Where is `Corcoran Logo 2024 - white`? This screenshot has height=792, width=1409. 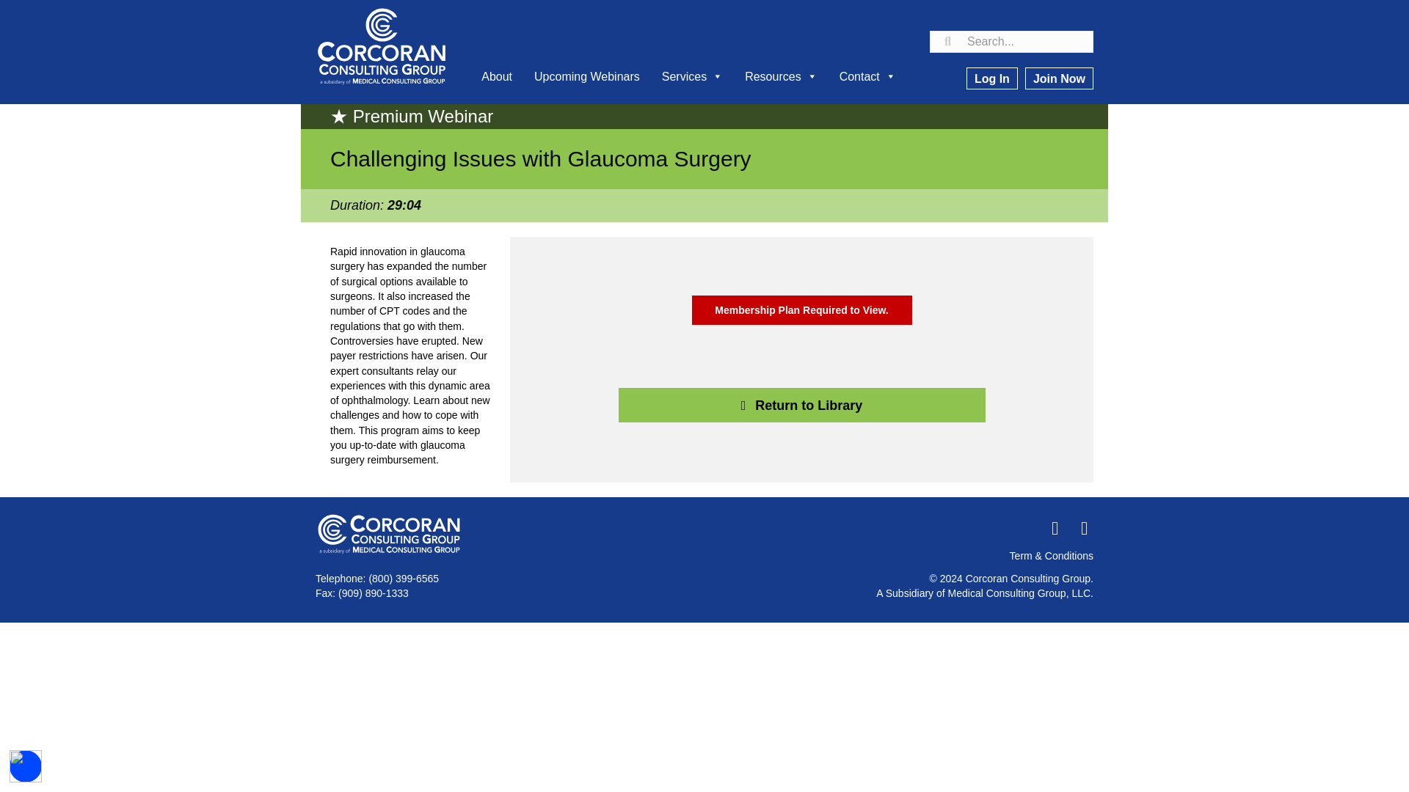
Corcoran Logo 2024 - white is located at coordinates (389, 534).